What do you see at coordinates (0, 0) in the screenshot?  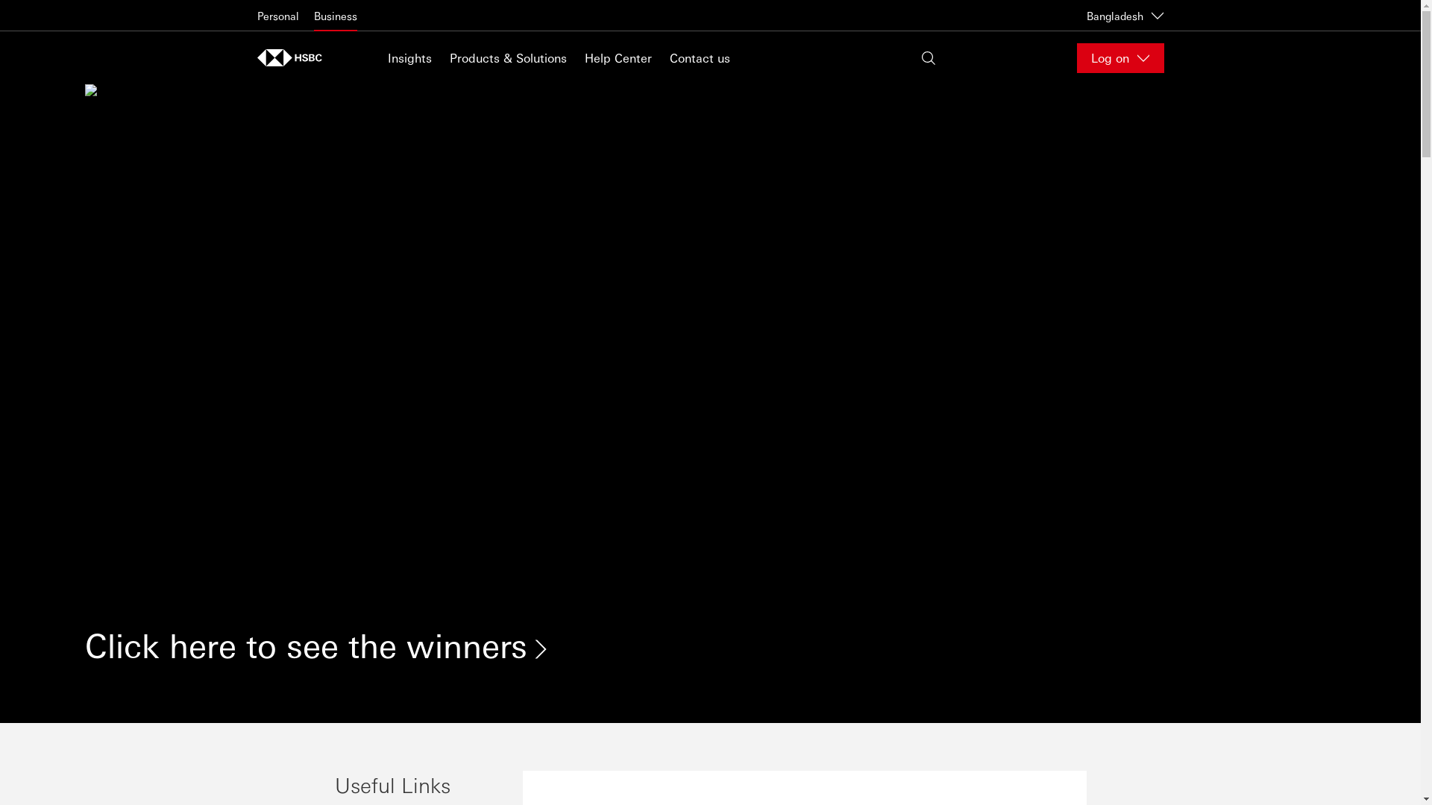 I see `Skip to content` at bounding box center [0, 0].